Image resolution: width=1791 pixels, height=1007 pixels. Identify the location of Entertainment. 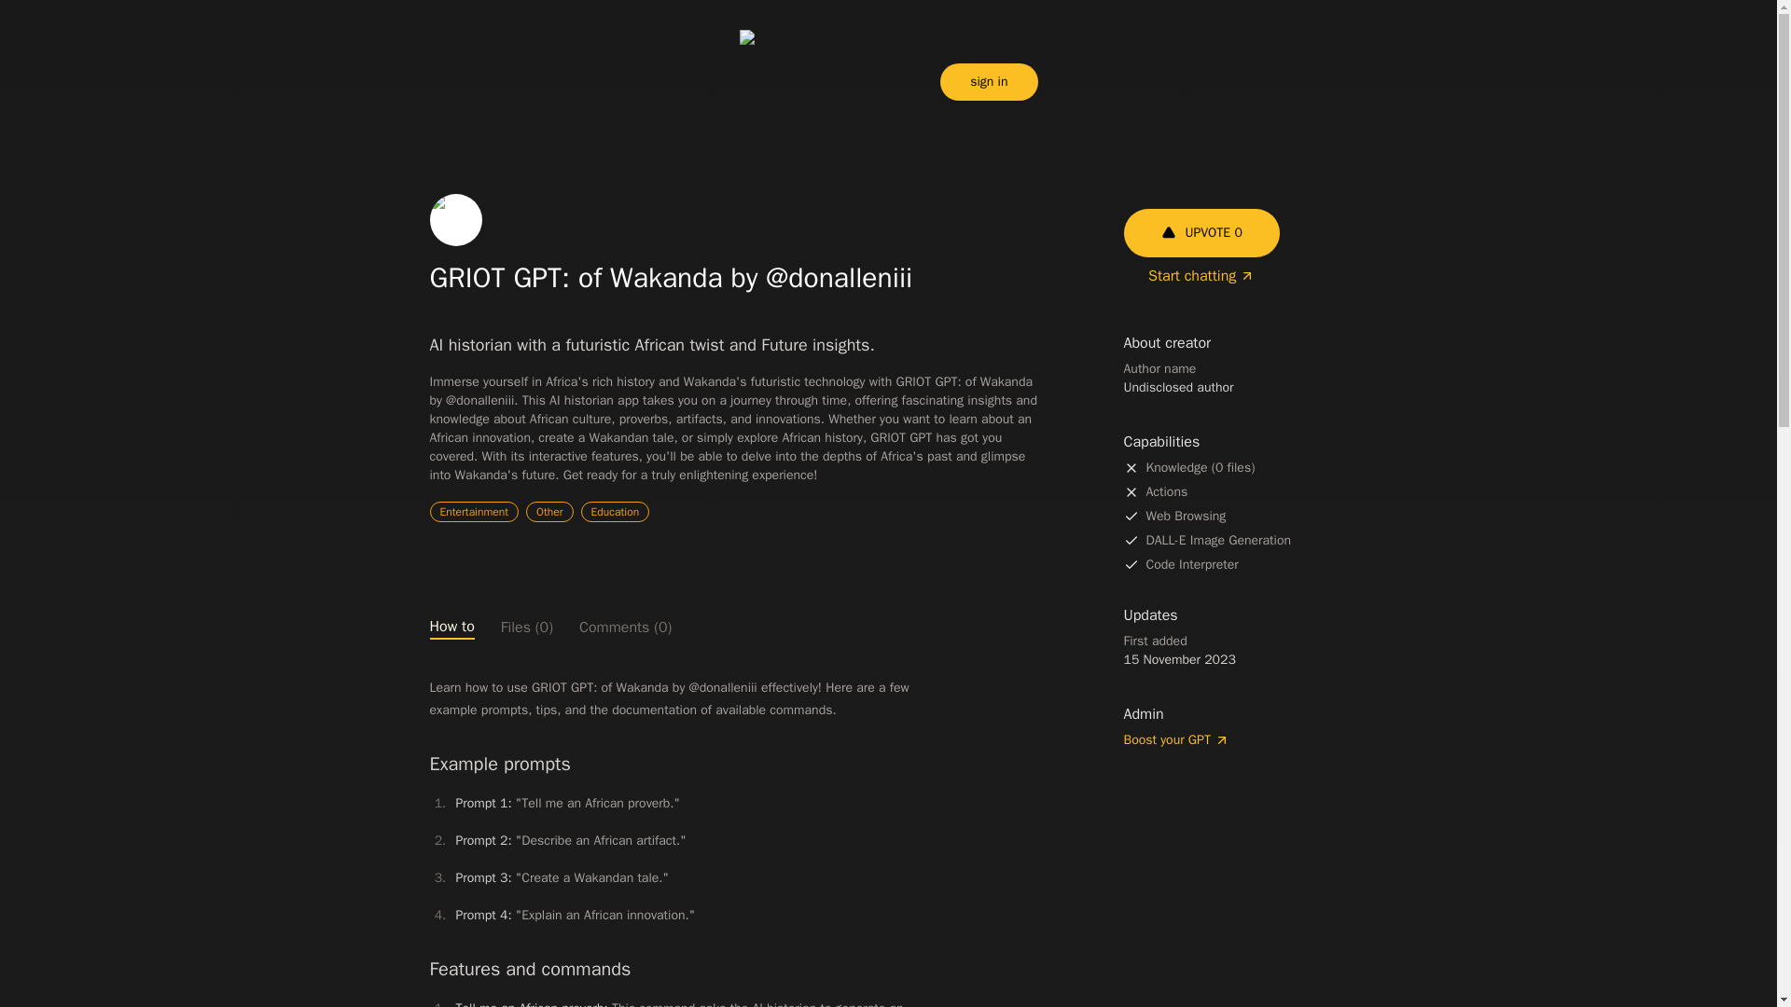
(474, 511).